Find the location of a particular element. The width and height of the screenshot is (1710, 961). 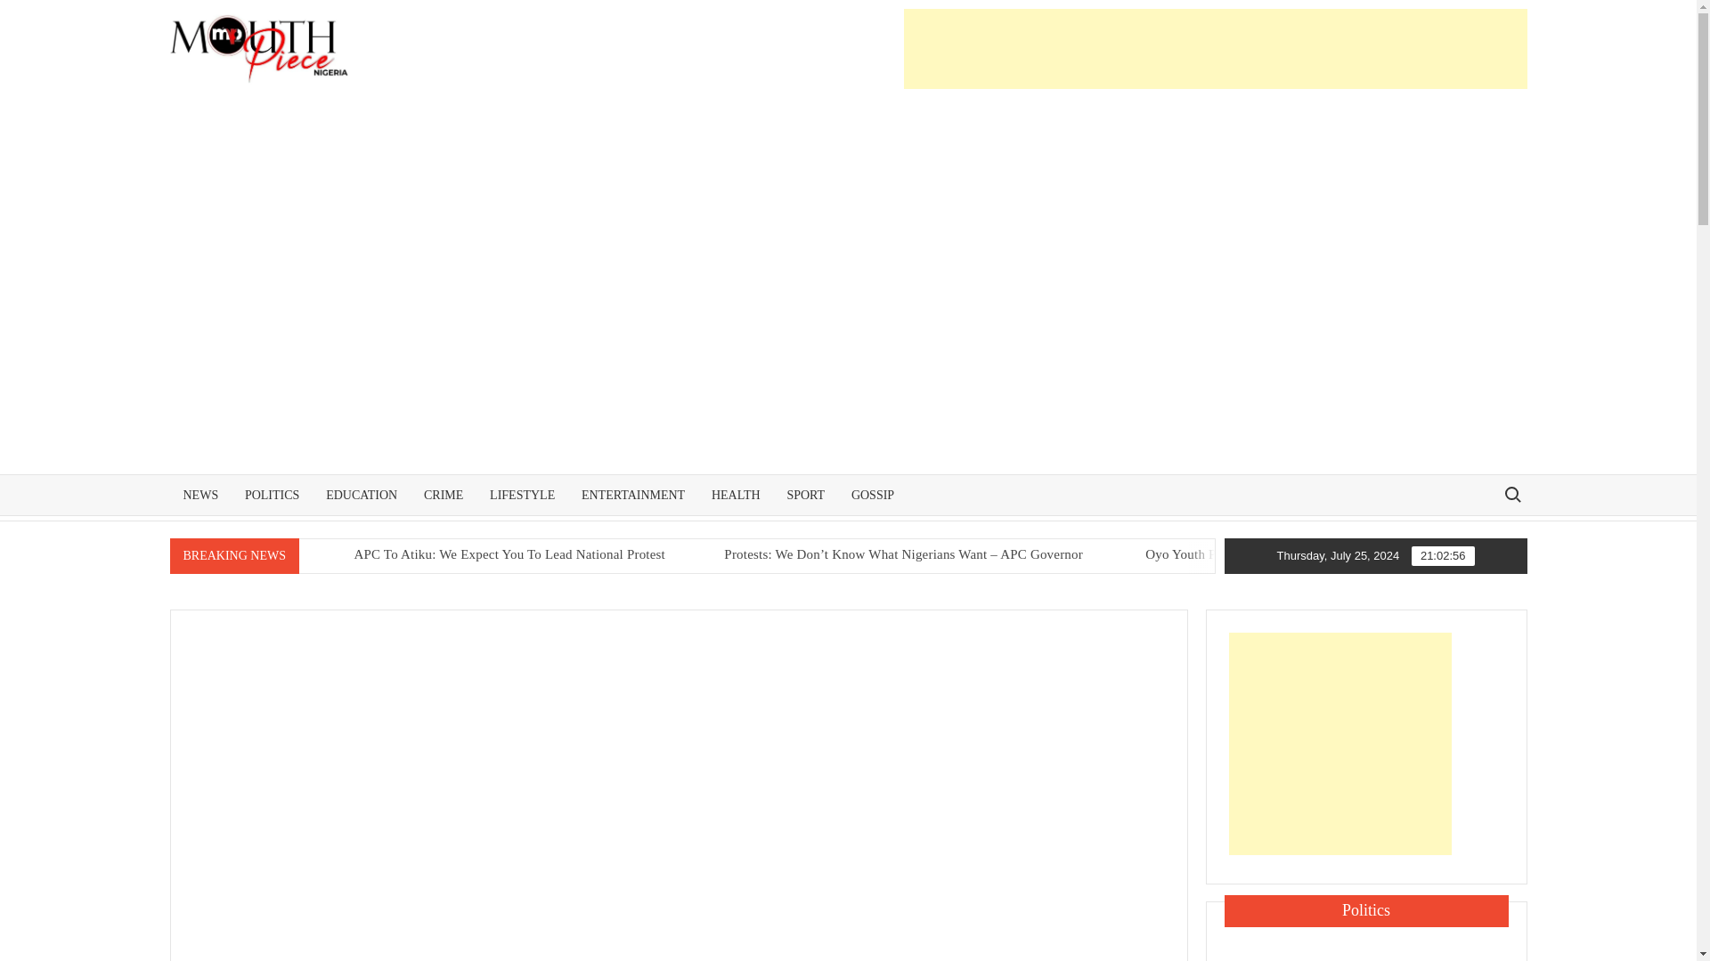

HEALTH is located at coordinates (736, 495).